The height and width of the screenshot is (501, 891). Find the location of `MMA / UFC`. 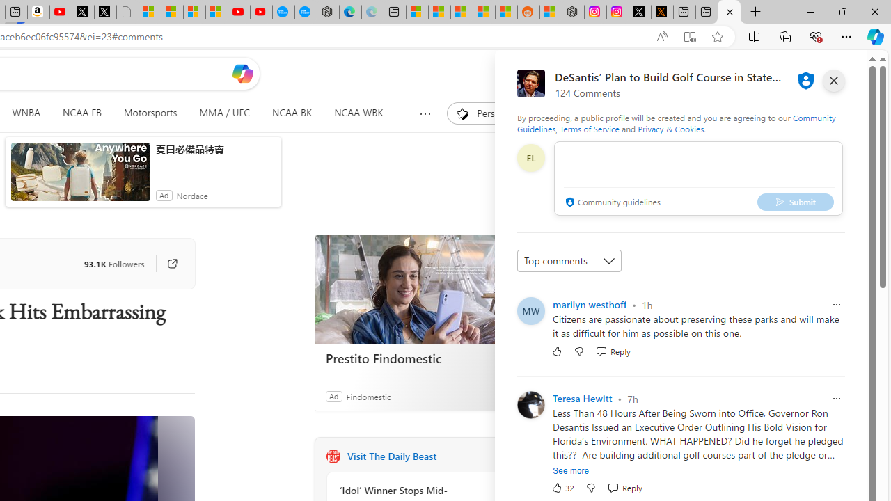

MMA / UFC is located at coordinates (224, 113).